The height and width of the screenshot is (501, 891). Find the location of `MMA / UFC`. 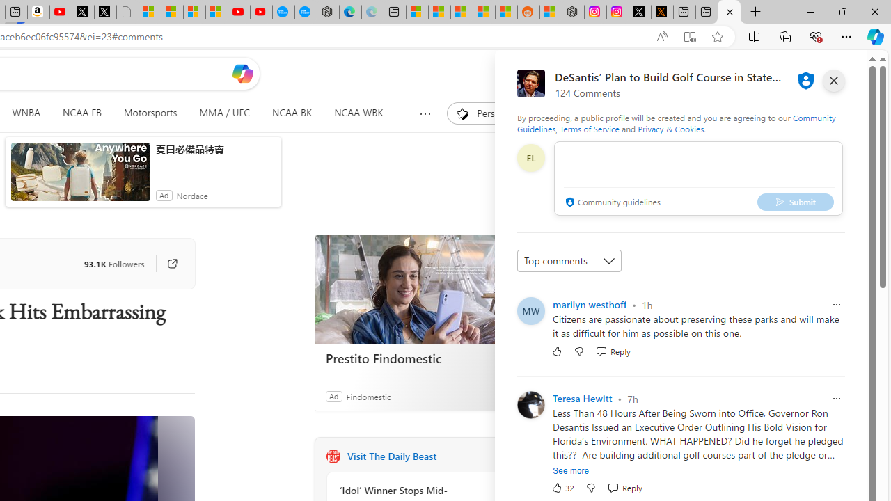

MMA / UFC is located at coordinates (224, 113).